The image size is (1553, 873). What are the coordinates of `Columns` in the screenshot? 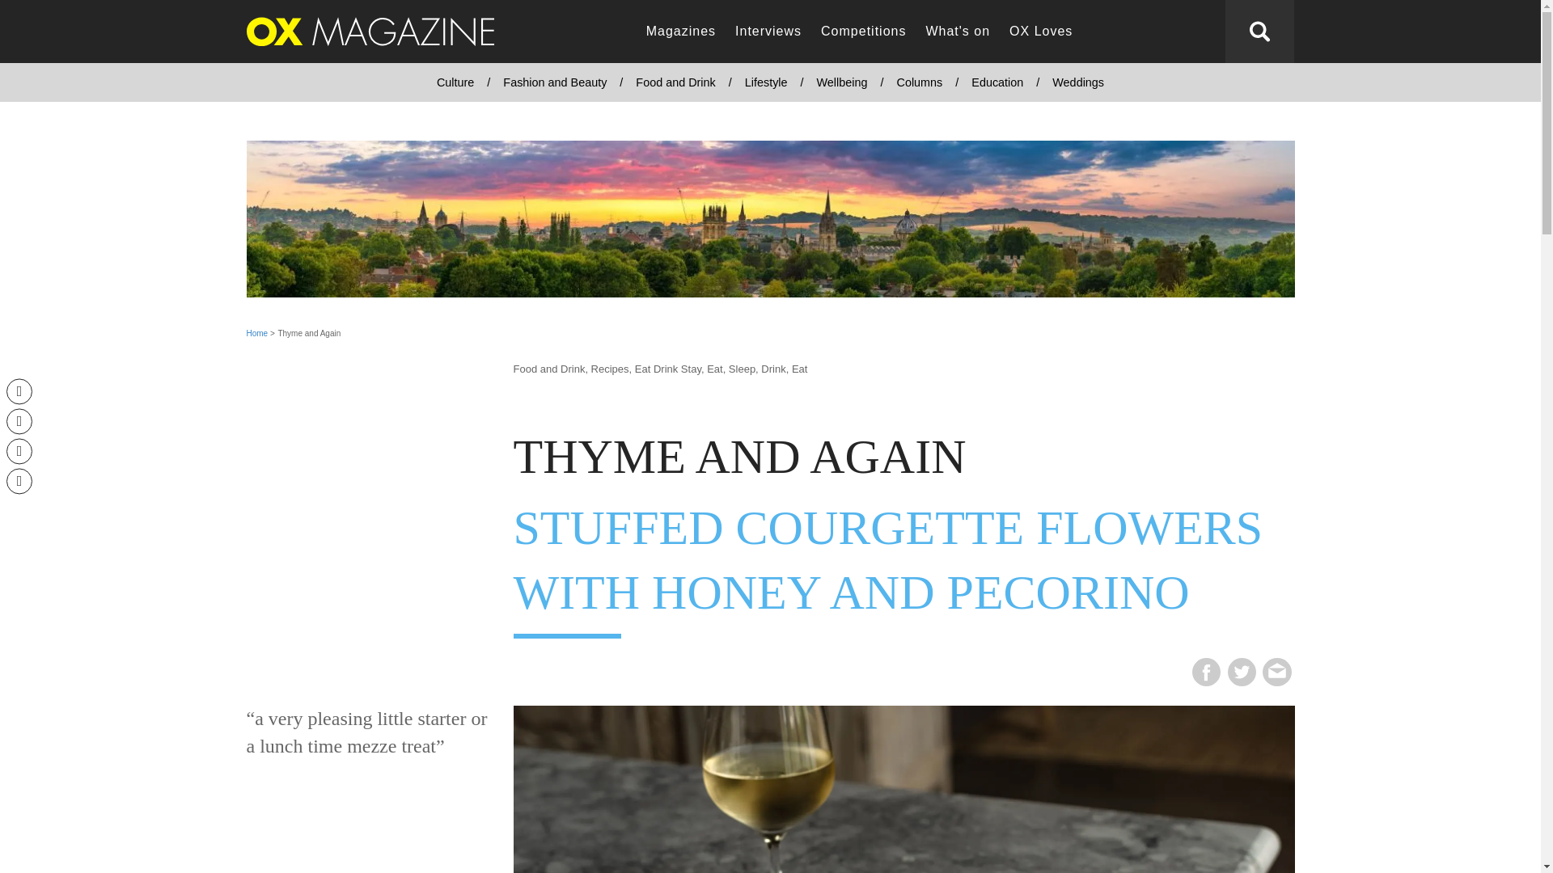 It's located at (919, 82).